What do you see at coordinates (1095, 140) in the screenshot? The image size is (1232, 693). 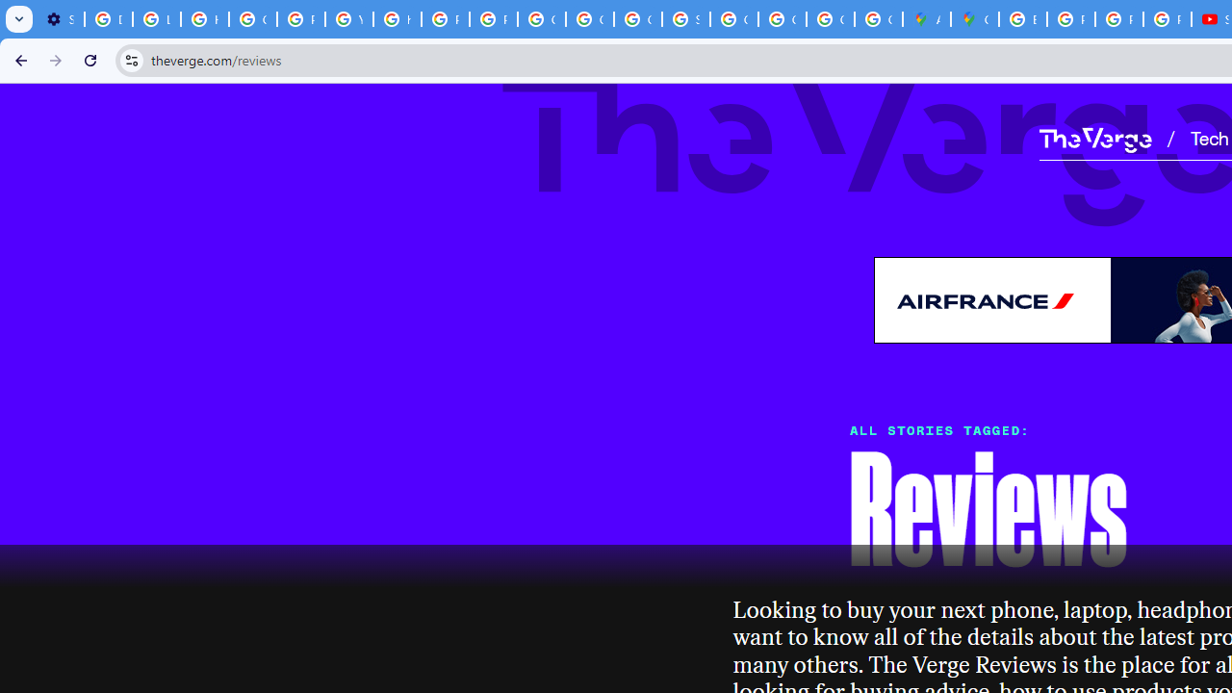 I see `The Verge` at bounding box center [1095, 140].